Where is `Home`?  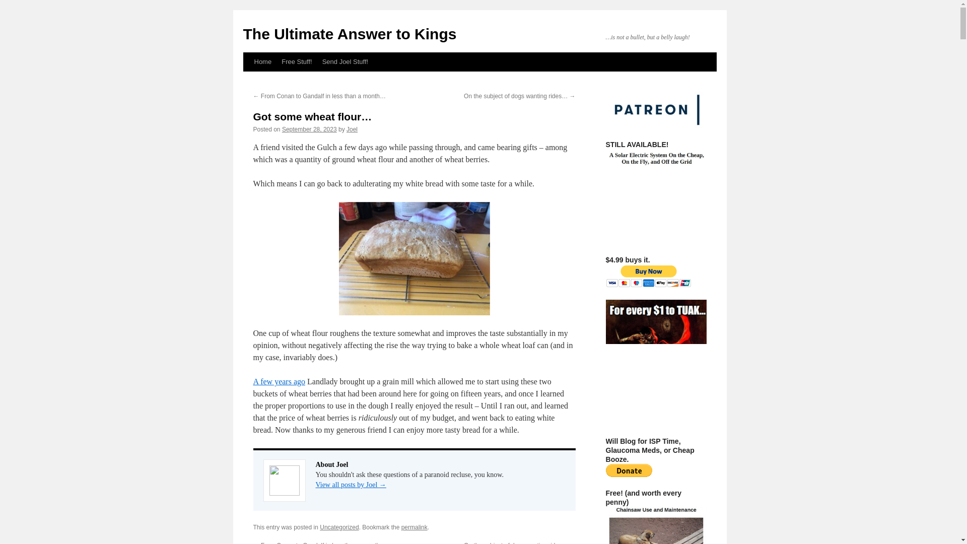 Home is located at coordinates (262, 61).